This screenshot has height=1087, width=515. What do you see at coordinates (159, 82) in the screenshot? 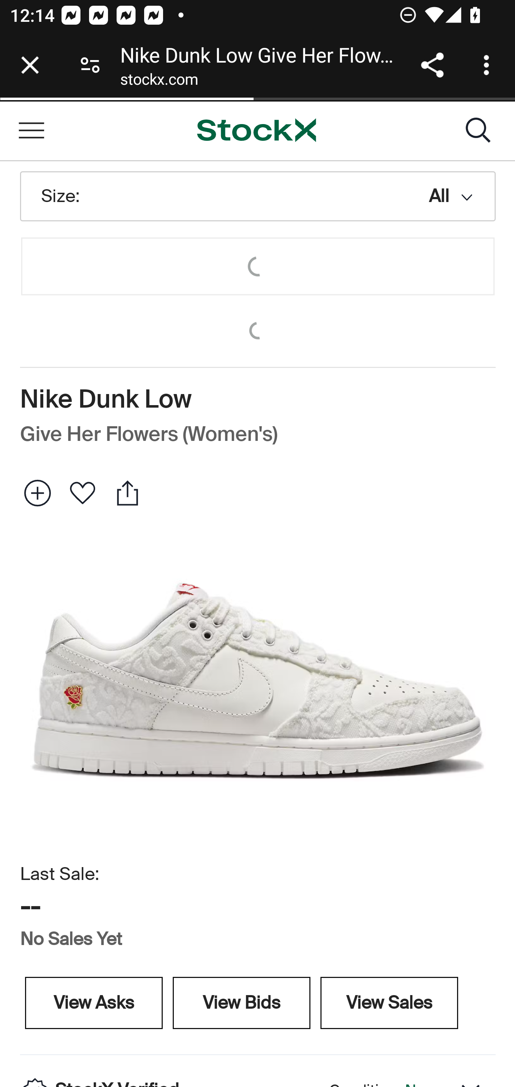
I see `stockx.com` at bounding box center [159, 82].